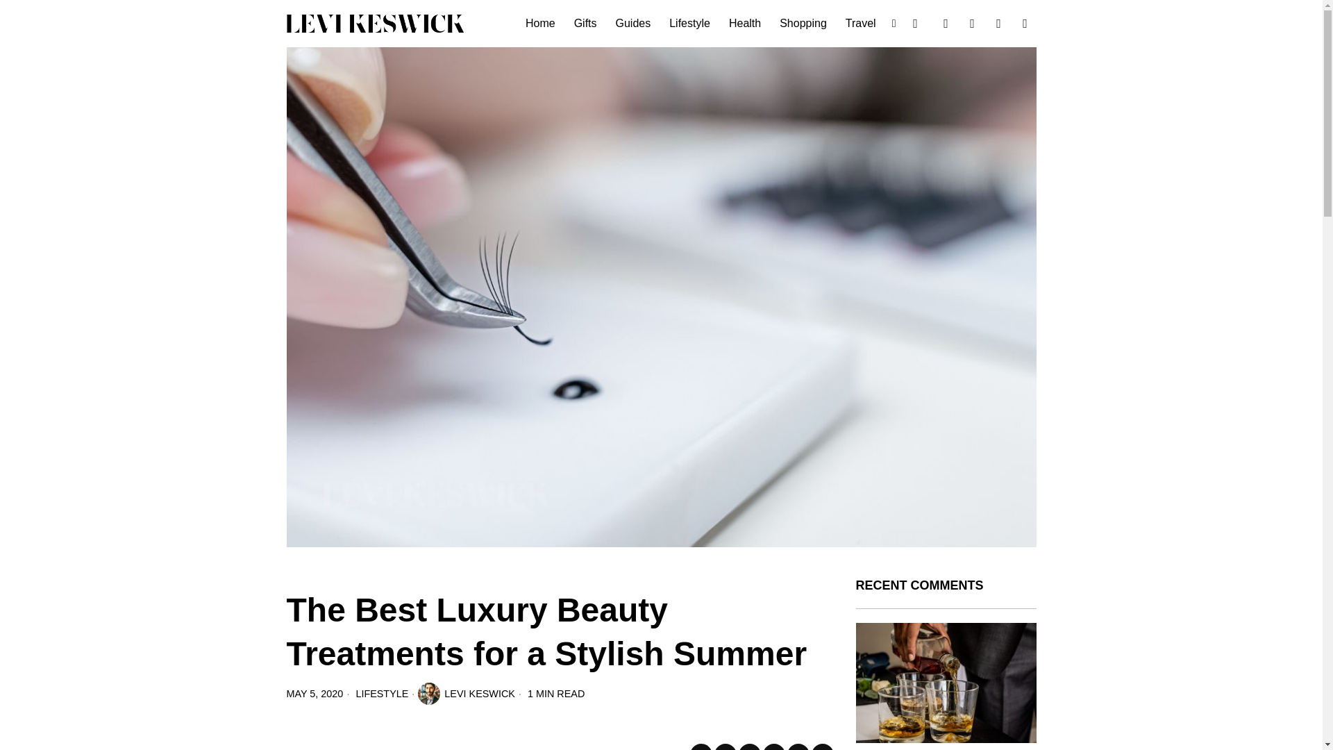  I want to click on Home, so click(541, 24).